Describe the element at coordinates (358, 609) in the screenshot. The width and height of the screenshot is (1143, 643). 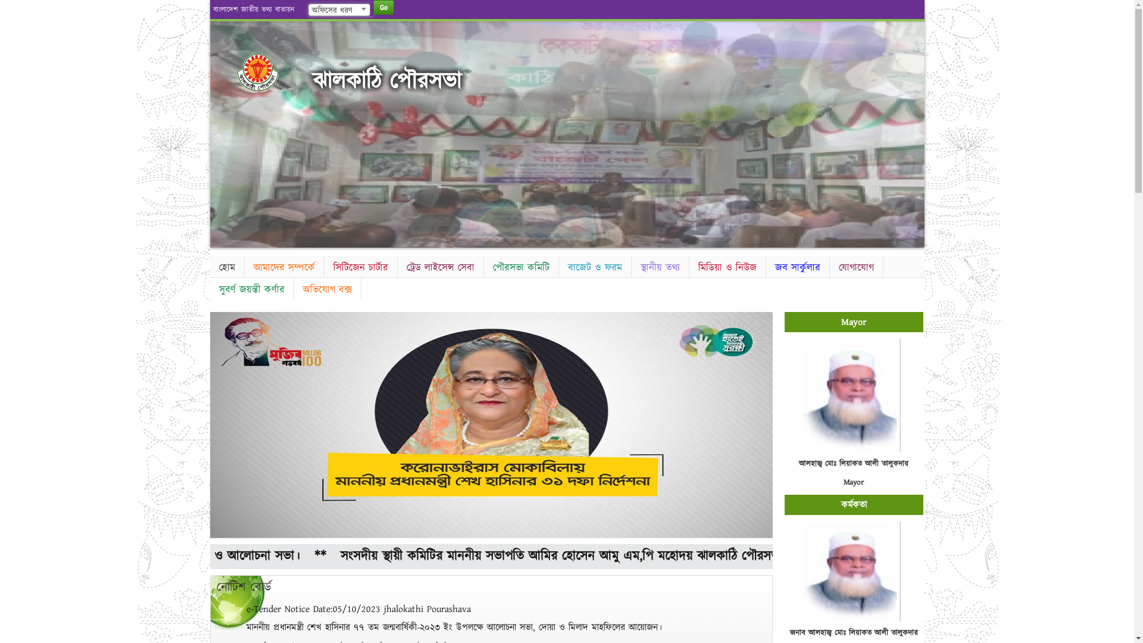
I see `e-Tender Notice Date:05/10/2023 jhalokathi Pourashava` at that location.